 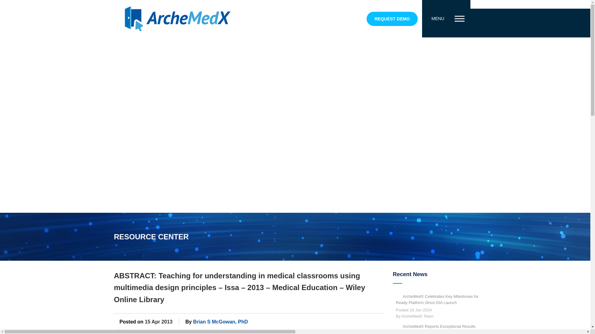 What do you see at coordinates (220, 322) in the screenshot?
I see `Brian S McGowan, PhD` at bounding box center [220, 322].